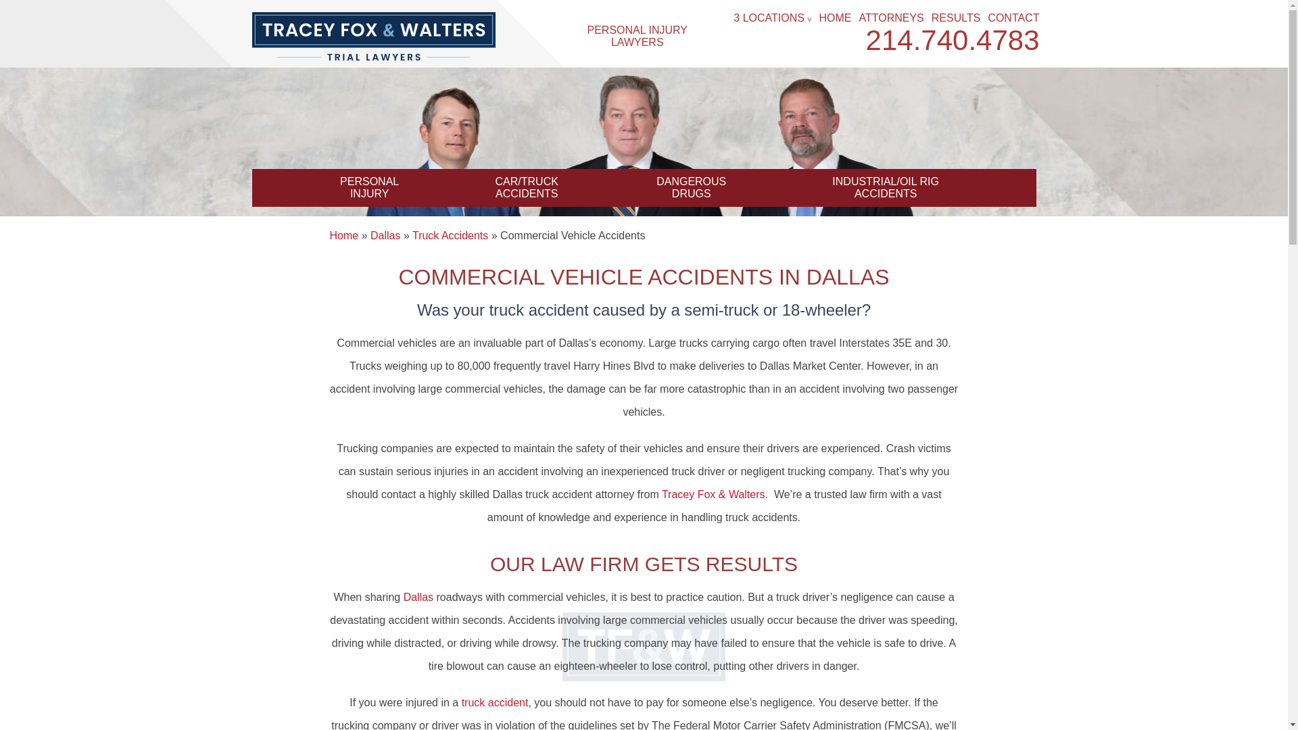 This screenshot has height=730, width=1298. Describe the element at coordinates (450, 235) in the screenshot. I see `CONTACT` at that location.